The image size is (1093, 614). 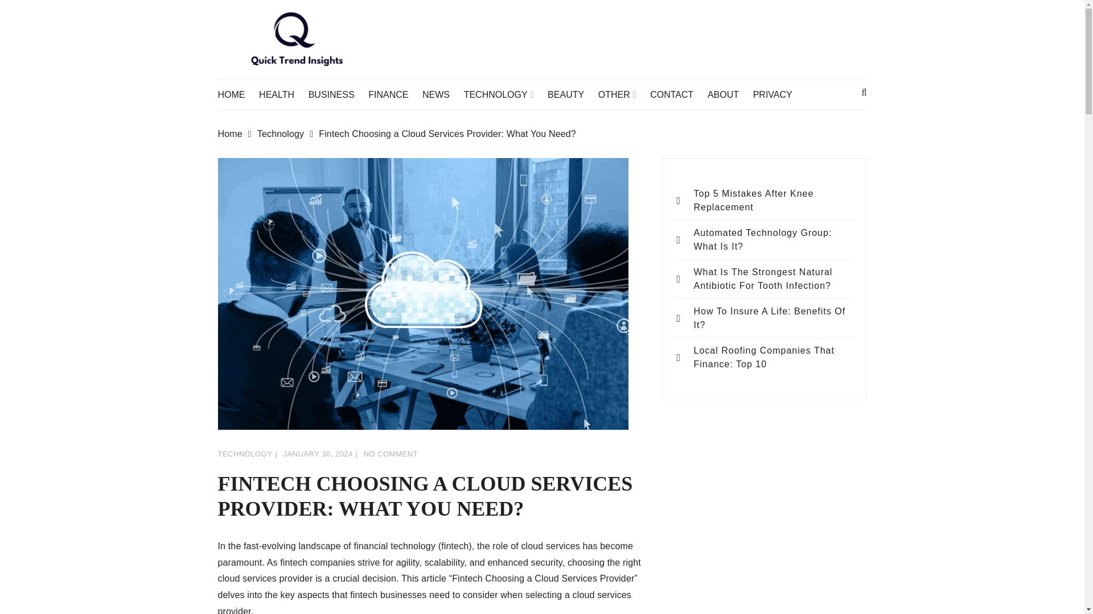 I want to click on ABOUT, so click(x=729, y=95).